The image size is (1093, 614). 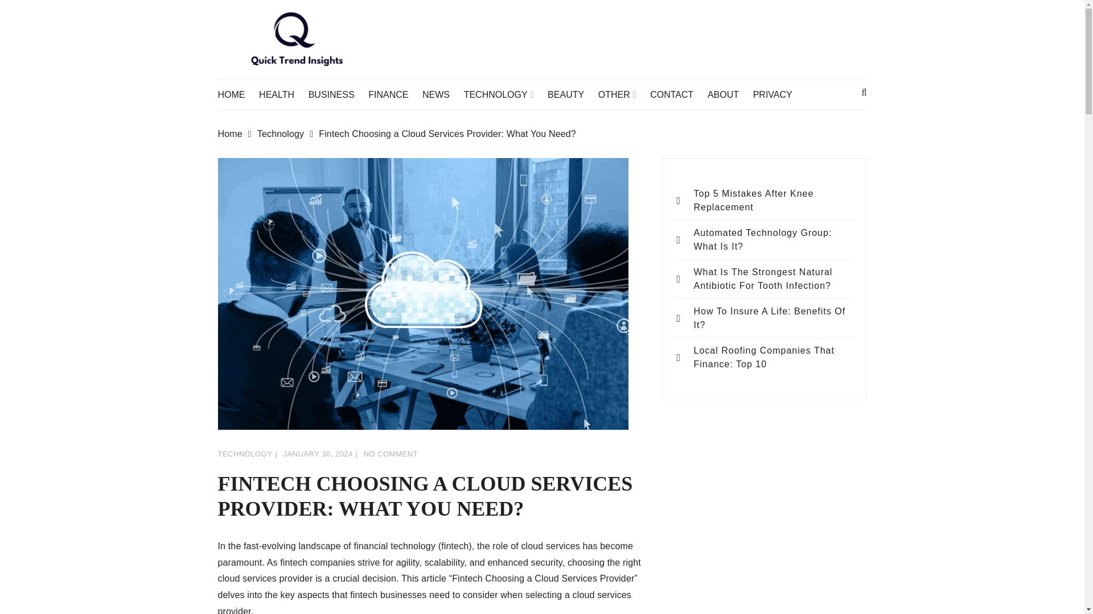 I want to click on ABOUT, so click(x=729, y=95).